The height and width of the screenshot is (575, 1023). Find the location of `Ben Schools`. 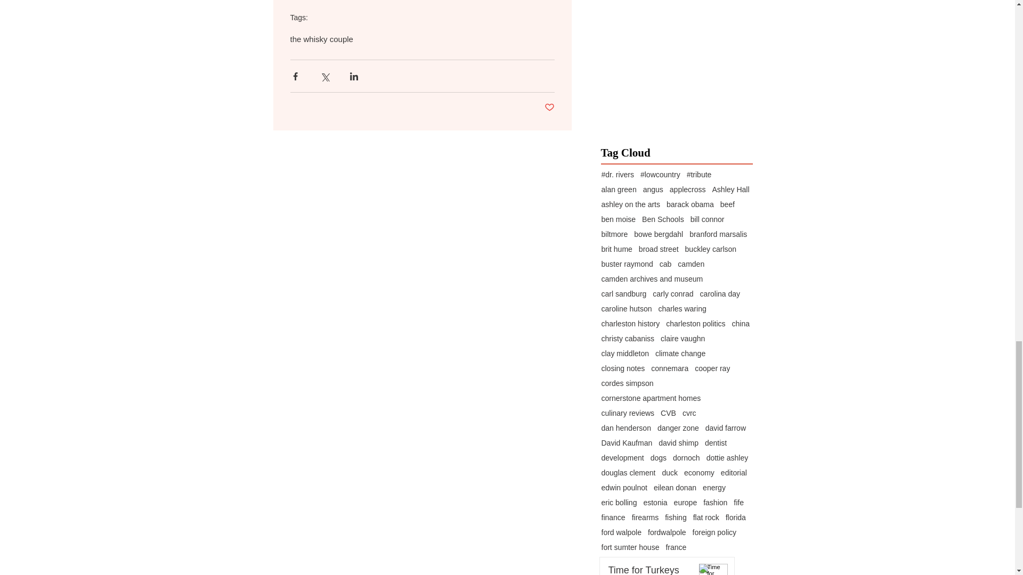

Ben Schools is located at coordinates (663, 219).